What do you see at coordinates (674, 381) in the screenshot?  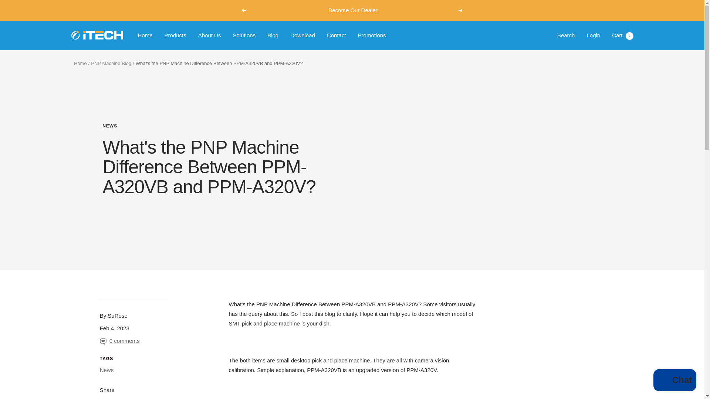 I see `Shopify online store chat` at bounding box center [674, 381].